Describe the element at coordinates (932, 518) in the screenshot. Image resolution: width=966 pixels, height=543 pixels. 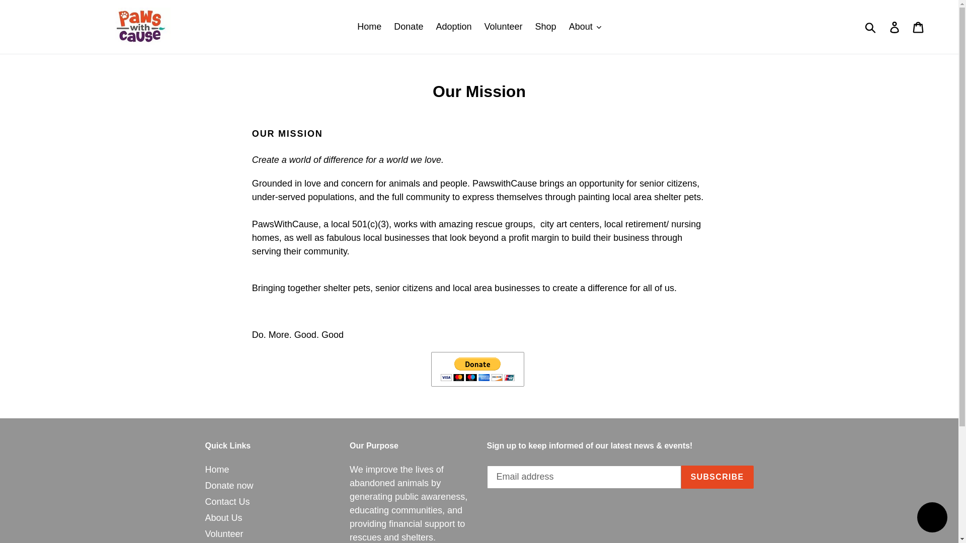
I see `Shopify online store chat` at that location.